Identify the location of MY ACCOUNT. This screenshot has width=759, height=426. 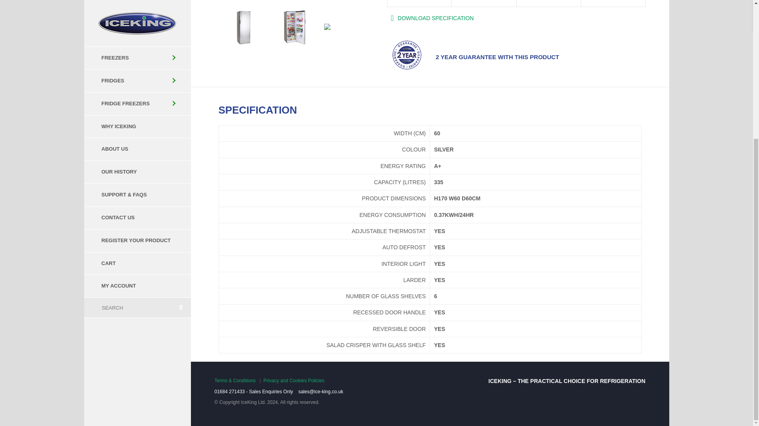
(137, 85).